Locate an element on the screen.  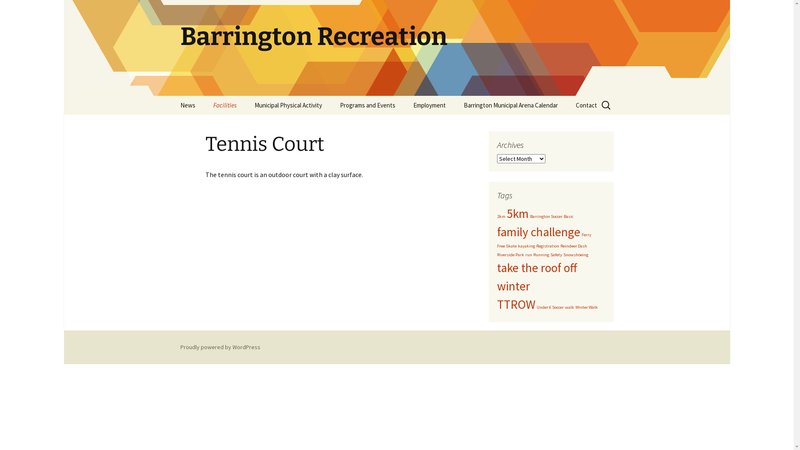
Barrington Municipal Arena Calendar is located at coordinates (510, 105).